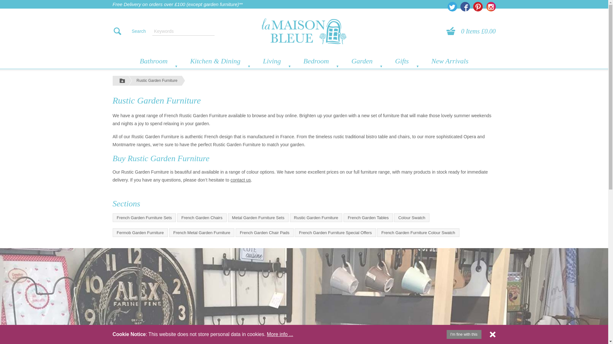 The width and height of the screenshot is (613, 344). I want to click on Bathroom, so click(153, 61).